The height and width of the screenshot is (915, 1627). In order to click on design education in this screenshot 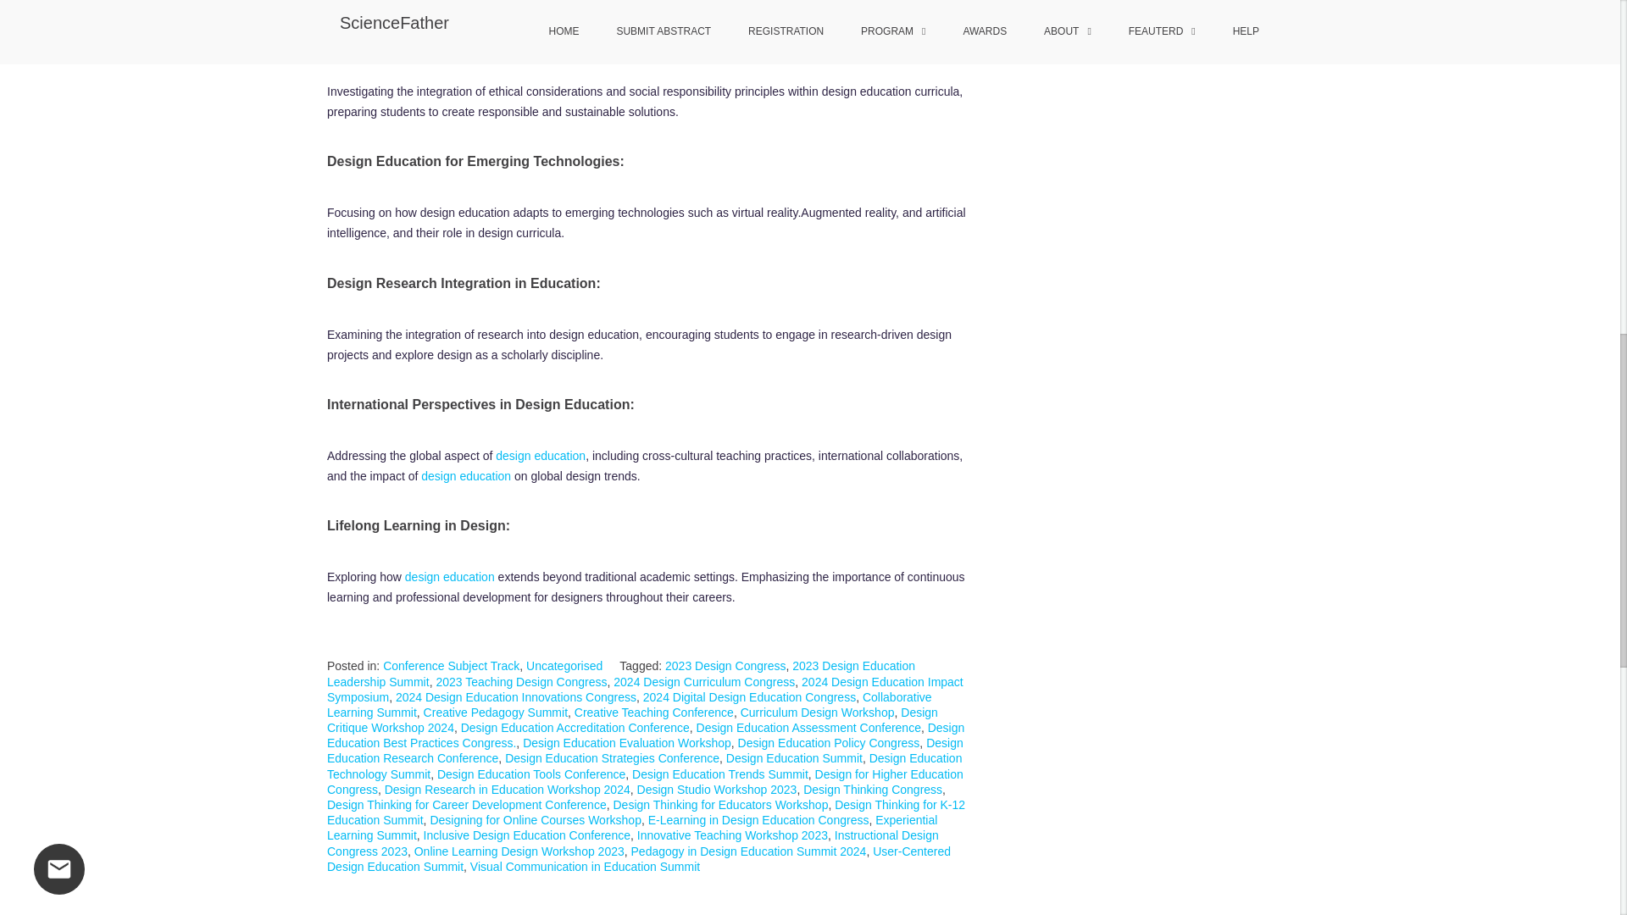, I will do `click(466, 476)`.